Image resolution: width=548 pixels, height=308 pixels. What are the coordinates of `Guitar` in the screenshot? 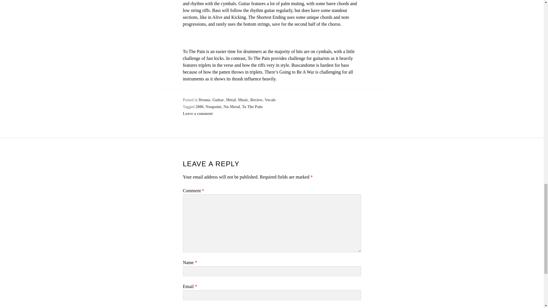 It's located at (218, 100).